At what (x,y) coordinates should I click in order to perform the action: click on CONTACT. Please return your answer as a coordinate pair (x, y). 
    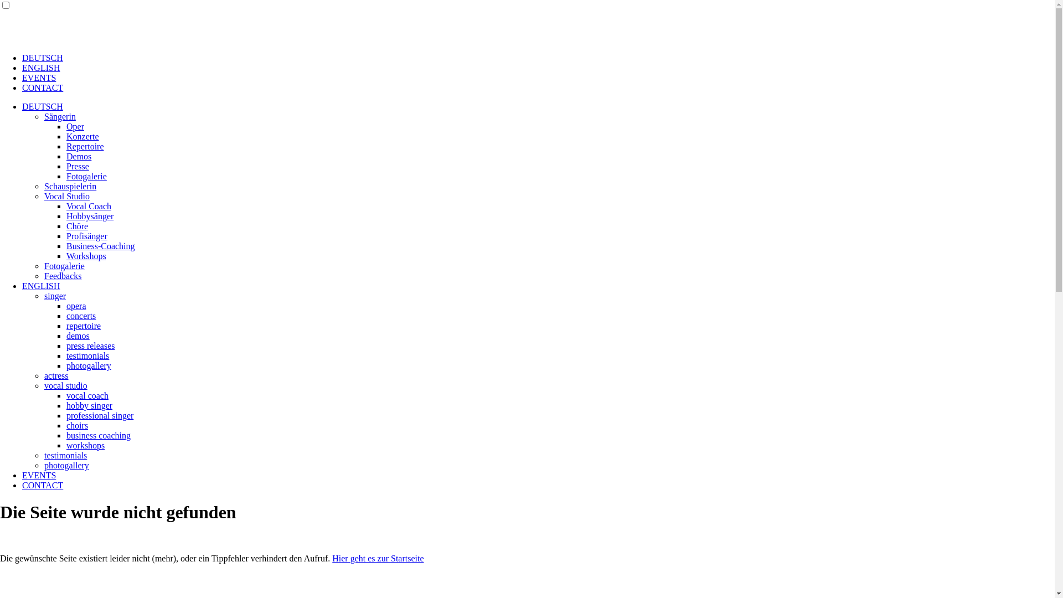
    Looking at the image, I should click on (43, 87).